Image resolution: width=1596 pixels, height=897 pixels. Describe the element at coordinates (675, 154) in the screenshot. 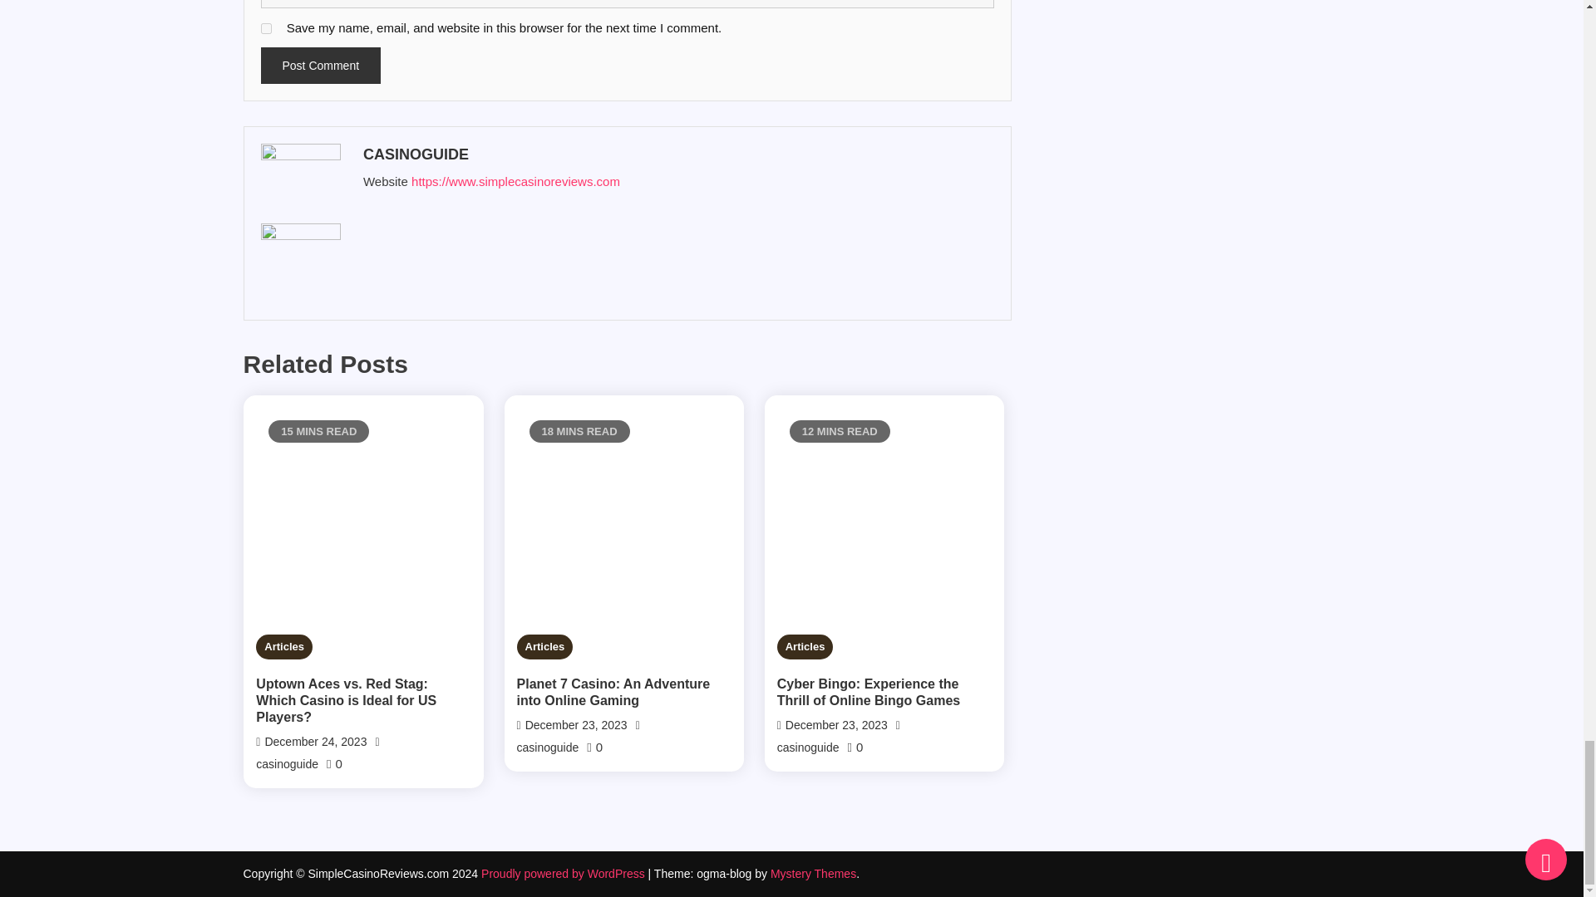

I see `Posts by casinoguide` at that location.